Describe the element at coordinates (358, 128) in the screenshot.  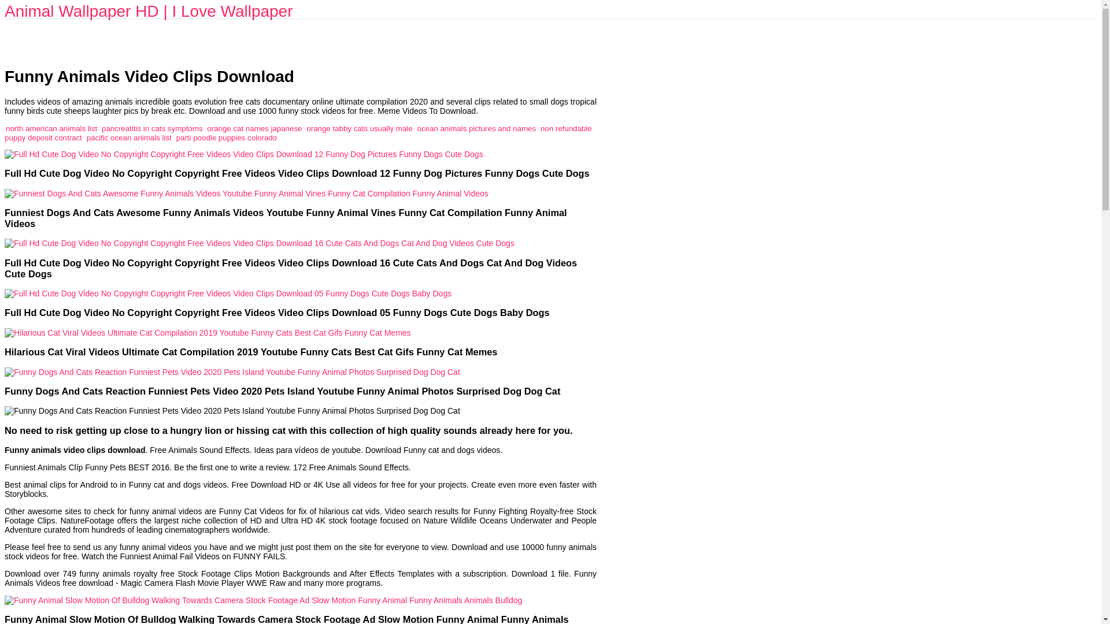
I see `orange tabby cats usually male` at that location.